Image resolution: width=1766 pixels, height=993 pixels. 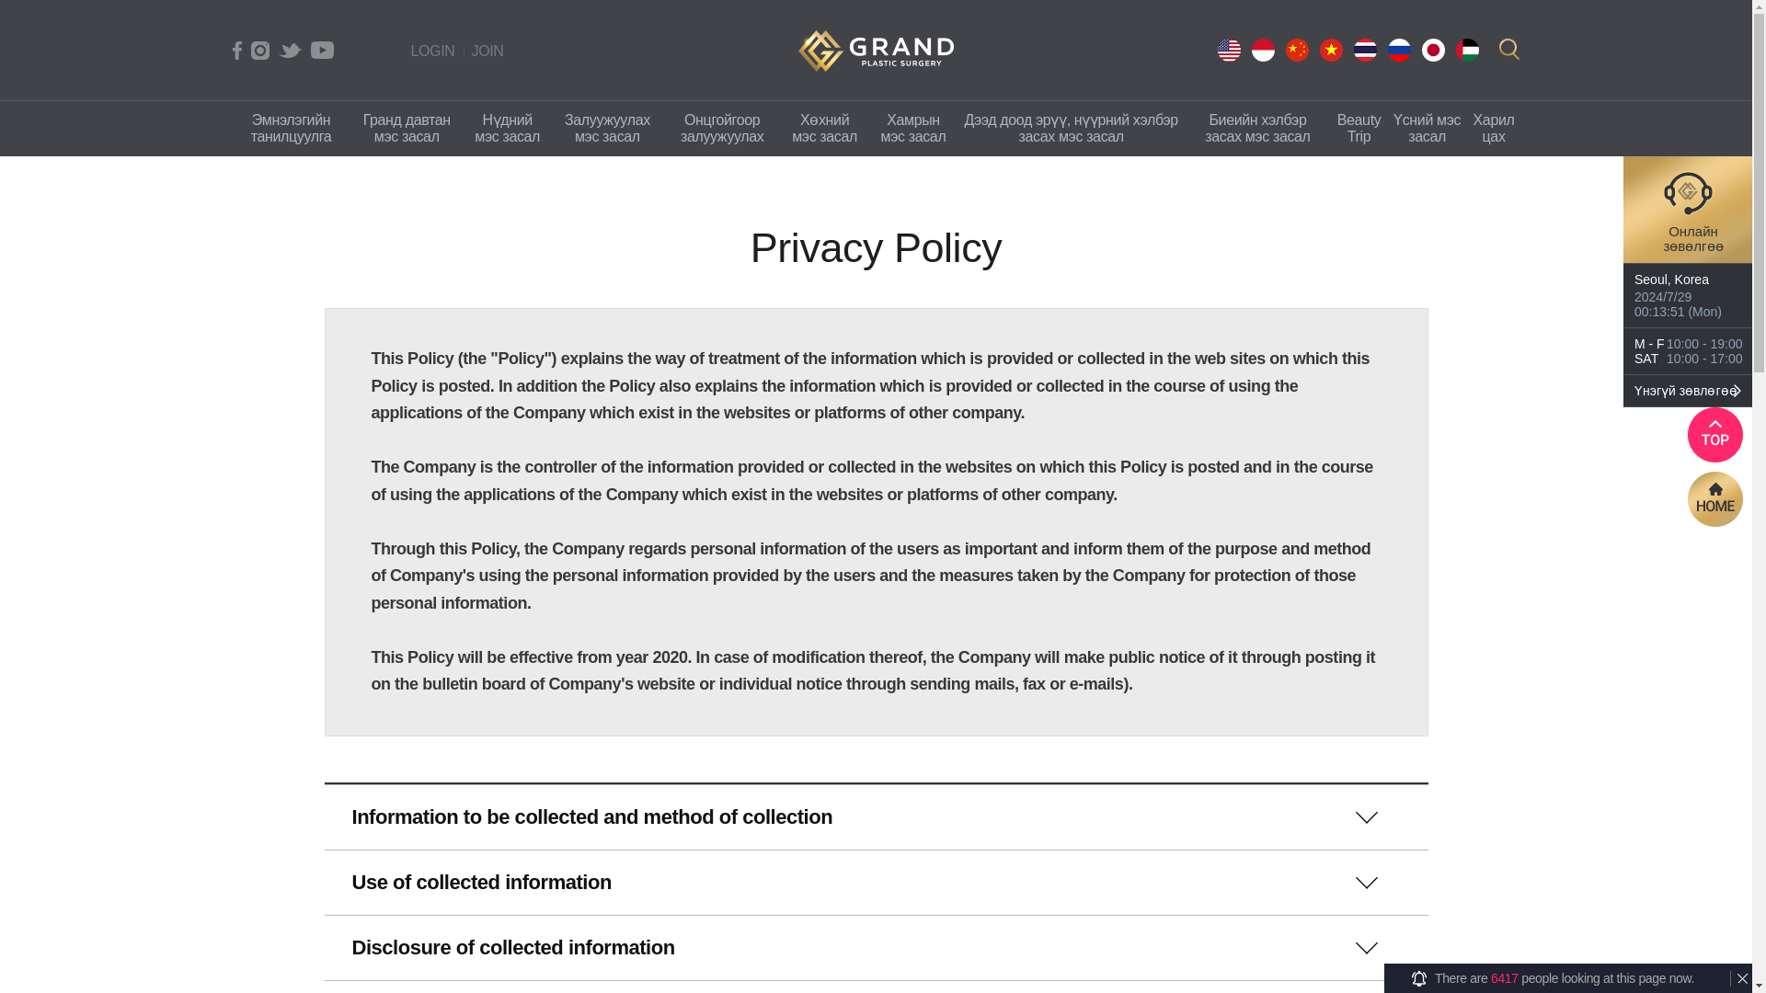 I want to click on Japan, so click(x=1433, y=50).